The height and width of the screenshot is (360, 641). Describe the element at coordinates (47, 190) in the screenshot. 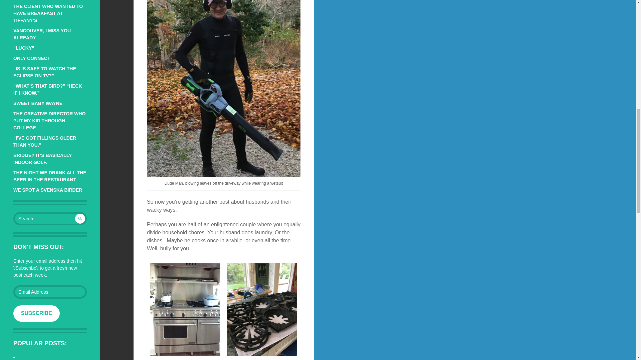

I see `WE SPOT A SVENSKA BIRDER` at that location.